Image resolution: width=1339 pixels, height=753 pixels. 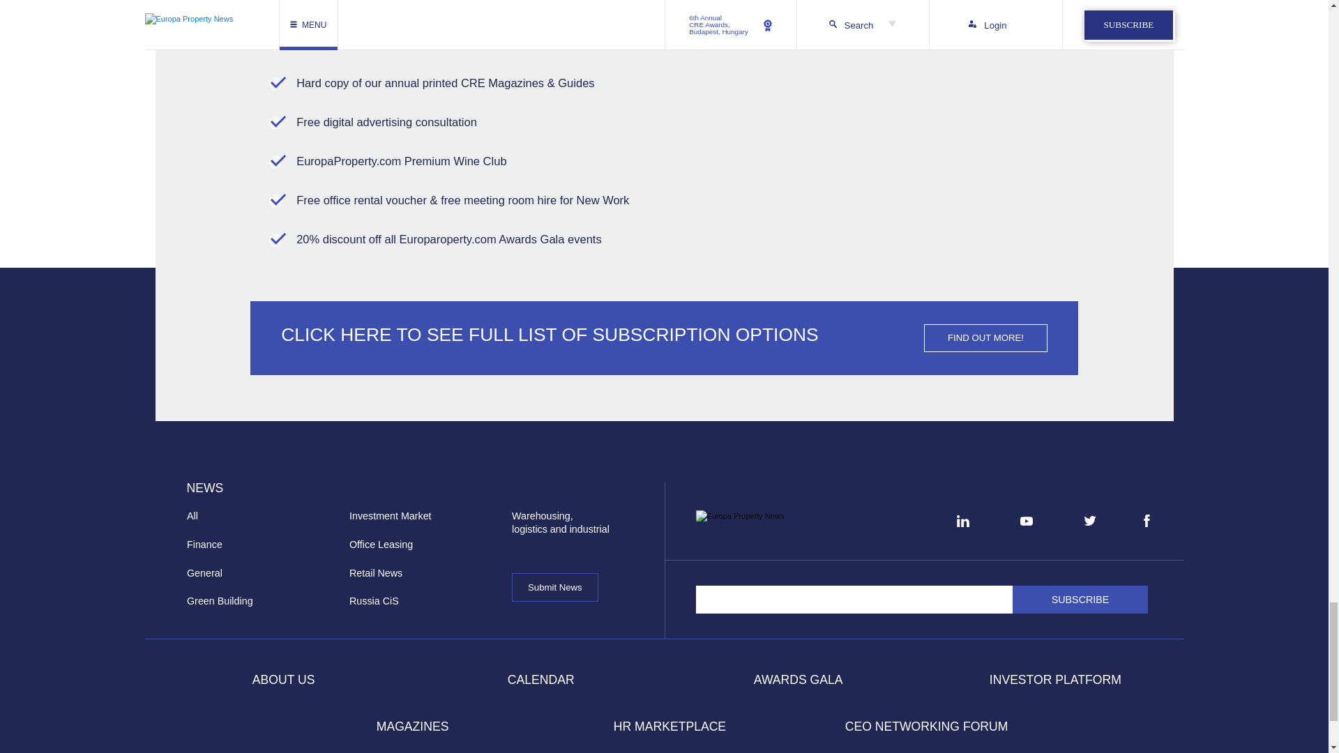 What do you see at coordinates (1027, 522) in the screenshot?
I see `YouTube` at bounding box center [1027, 522].